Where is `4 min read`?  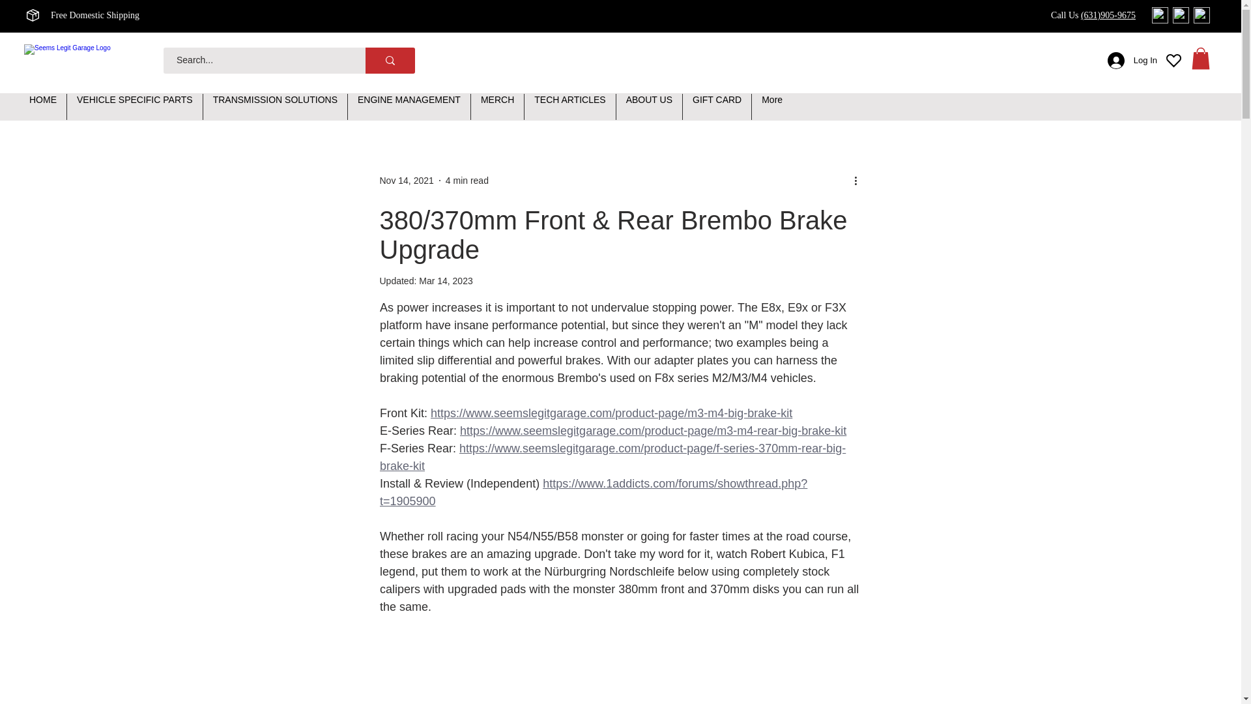 4 min read is located at coordinates (467, 180).